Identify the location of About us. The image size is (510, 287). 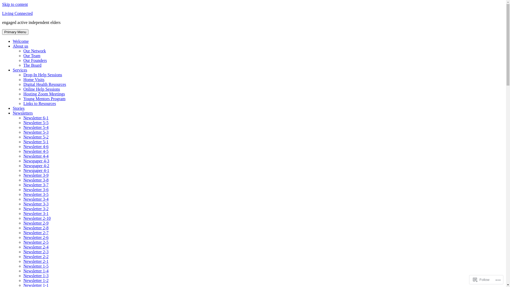
(20, 46).